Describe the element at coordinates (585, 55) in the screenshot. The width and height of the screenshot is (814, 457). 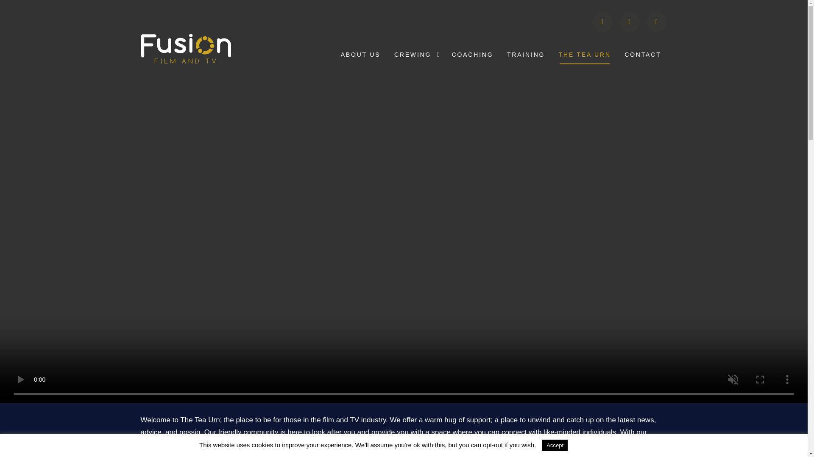
I see `THE TEA URN` at that location.